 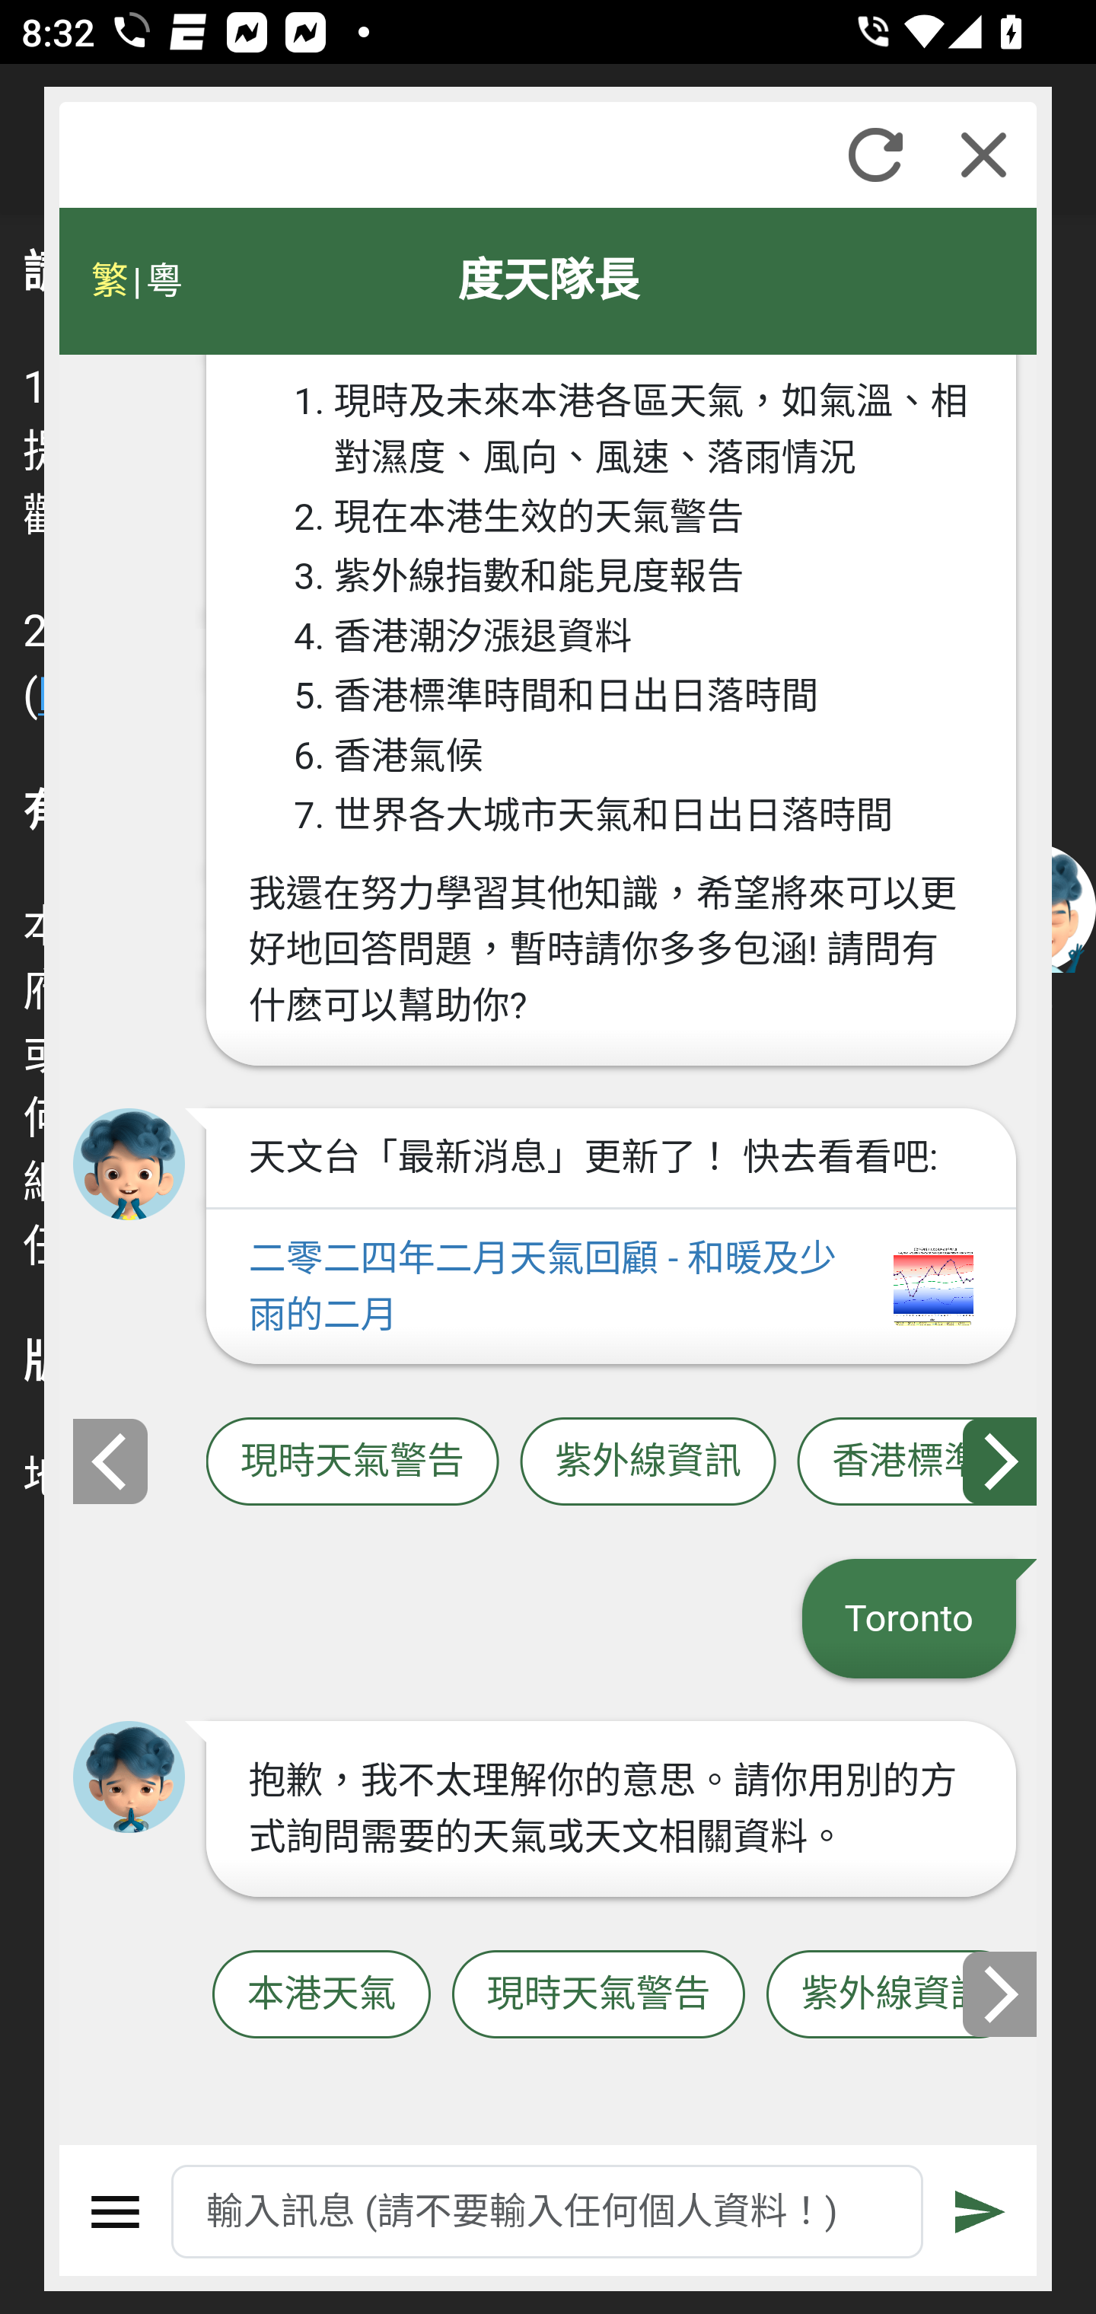 What do you see at coordinates (110, 281) in the screenshot?
I see `繁` at bounding box center [110, 281].